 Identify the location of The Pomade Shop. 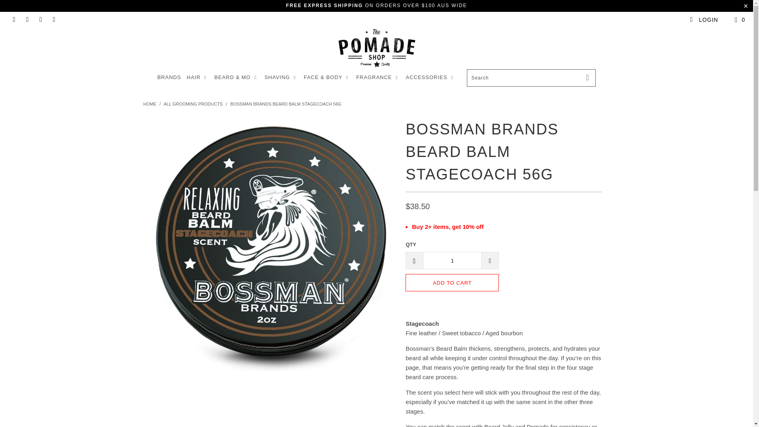
(149, 104).